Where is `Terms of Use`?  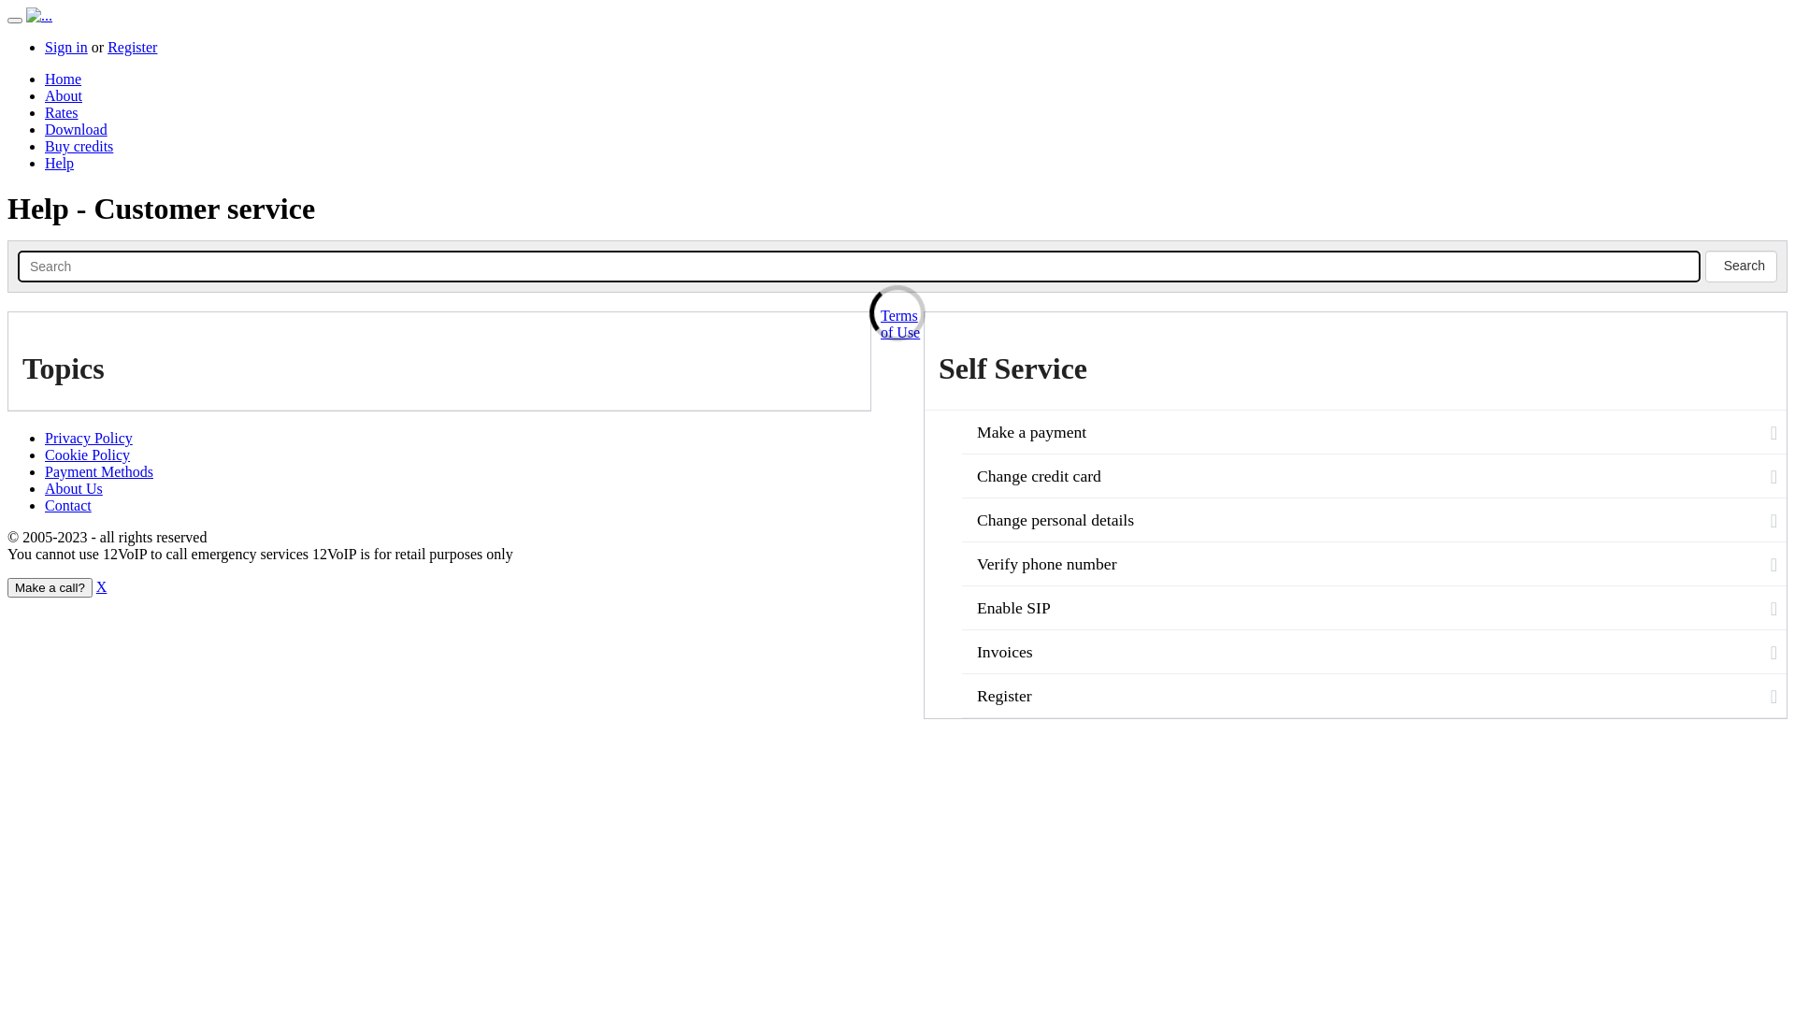 Terms of Use is located at coordinates (899, 324).